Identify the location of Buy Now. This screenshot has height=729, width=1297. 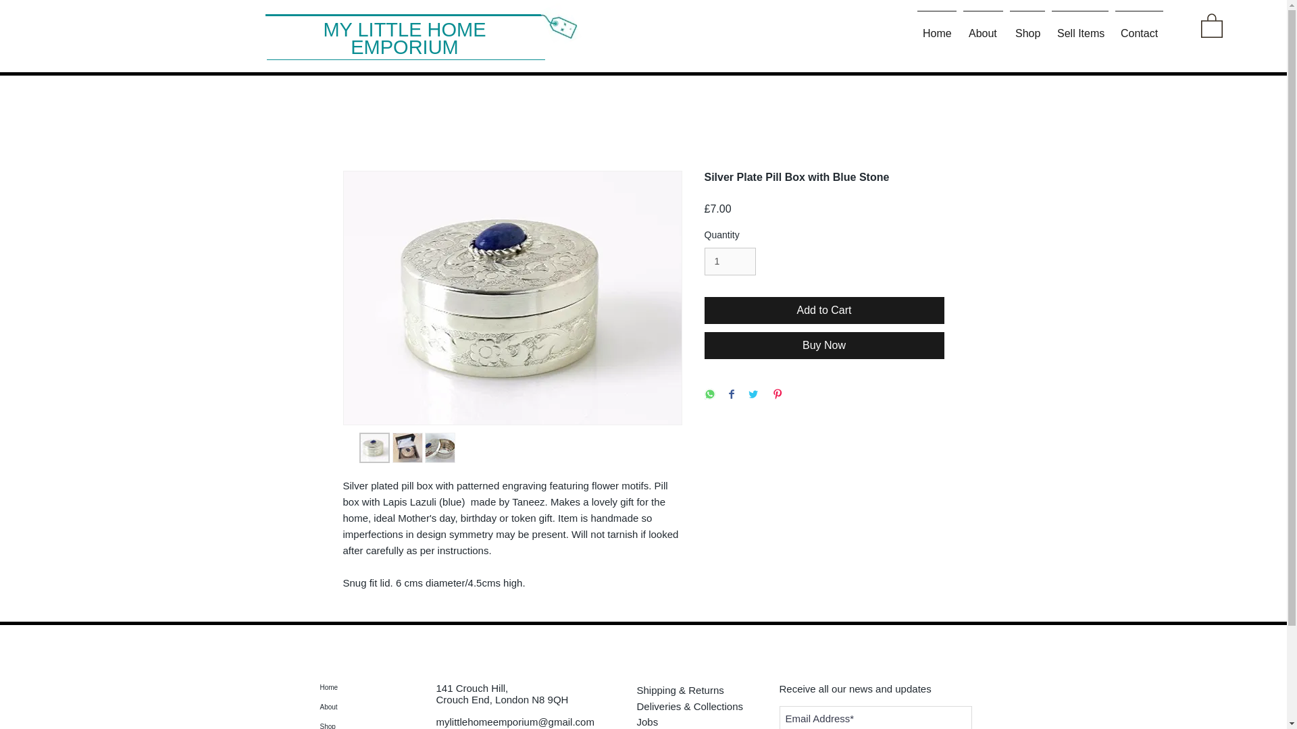
(824, 346).